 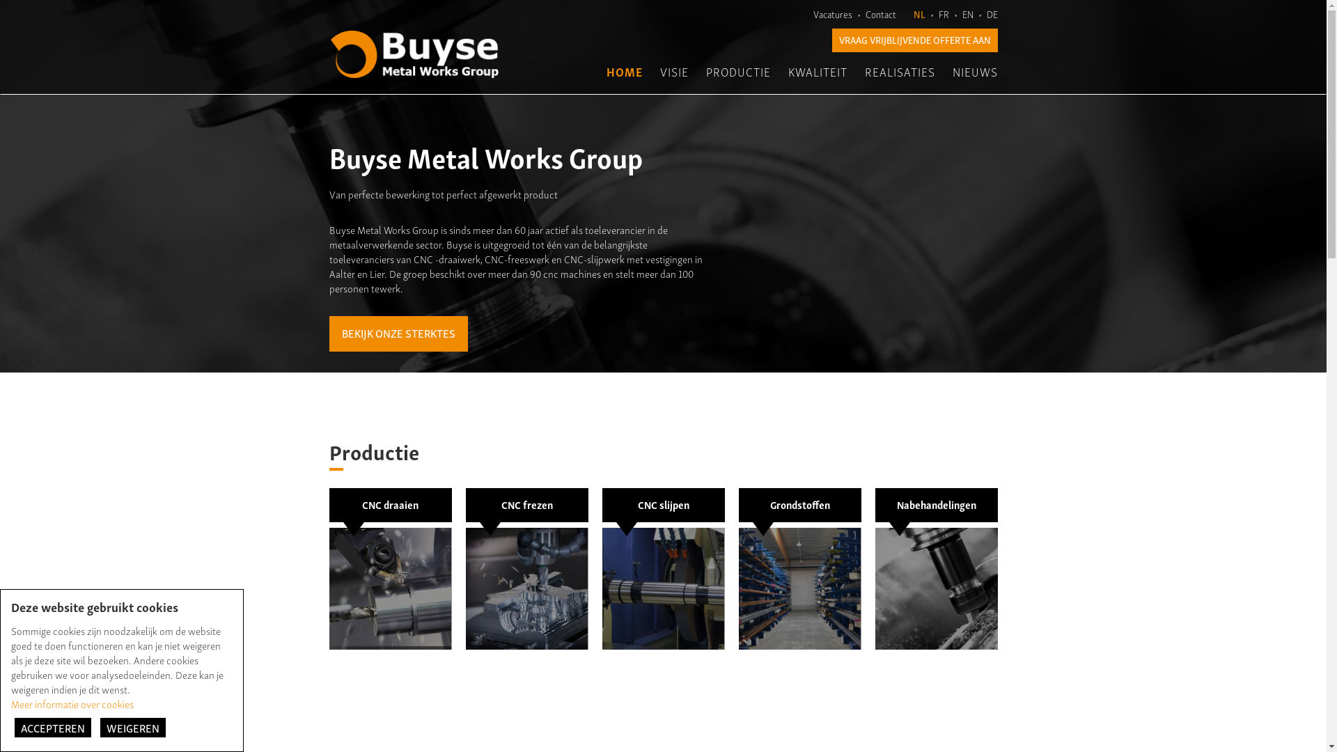 I want to click on ACCEPTEREN, so click(x=53, y=728).